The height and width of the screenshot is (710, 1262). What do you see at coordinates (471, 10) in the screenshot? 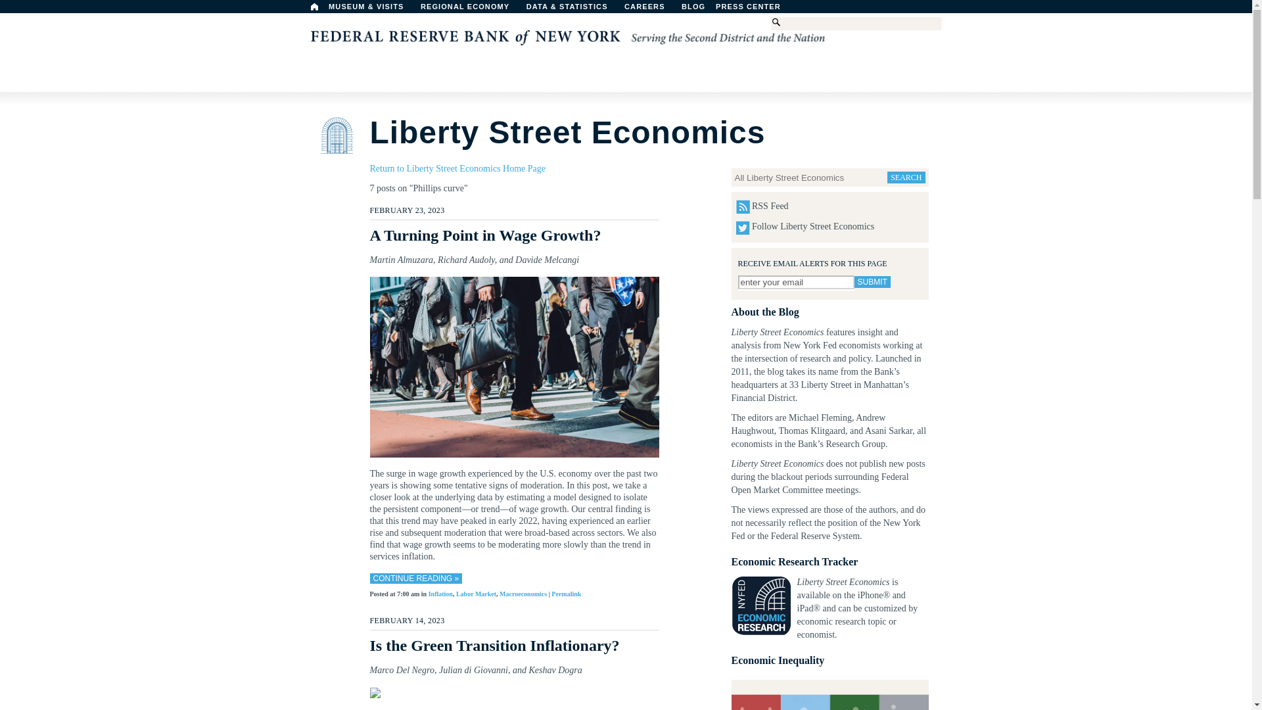
I see `REGIONAL ECONOMY` at bounding box center [471, 10].